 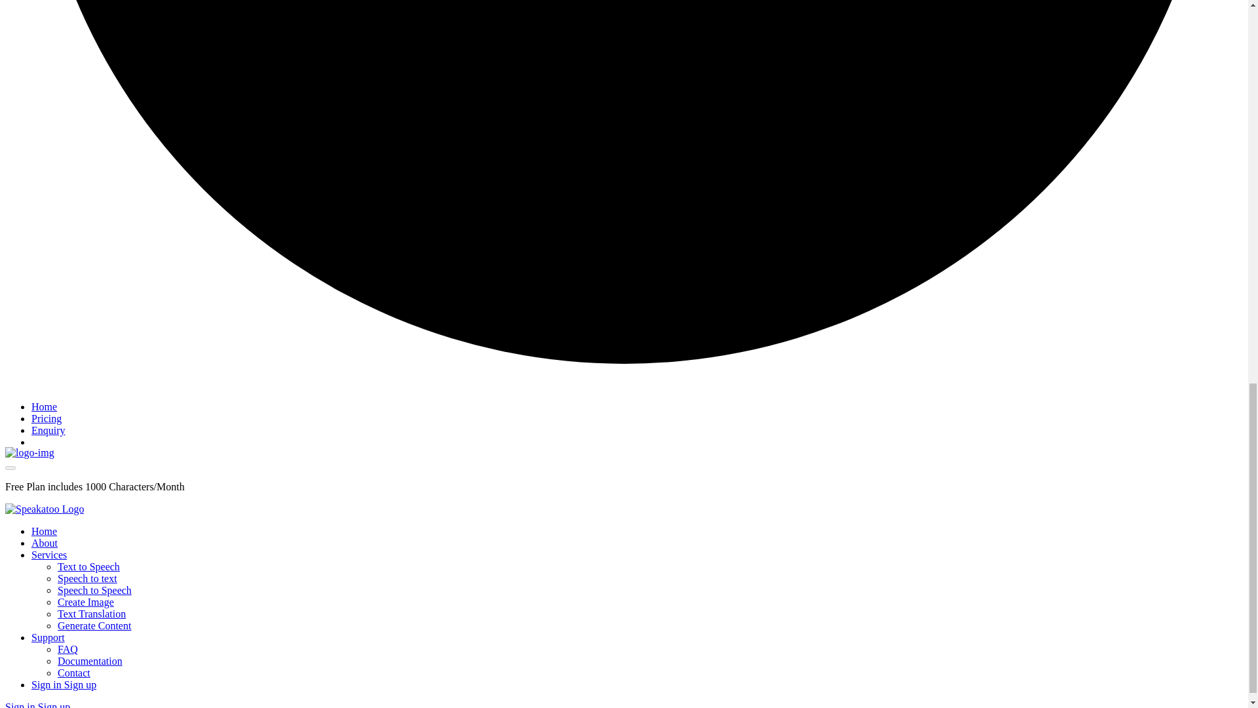 What do you see at coordinates (94, 625) in the screenshot?
I see `Generate Content` at bounding box center [94, 625].